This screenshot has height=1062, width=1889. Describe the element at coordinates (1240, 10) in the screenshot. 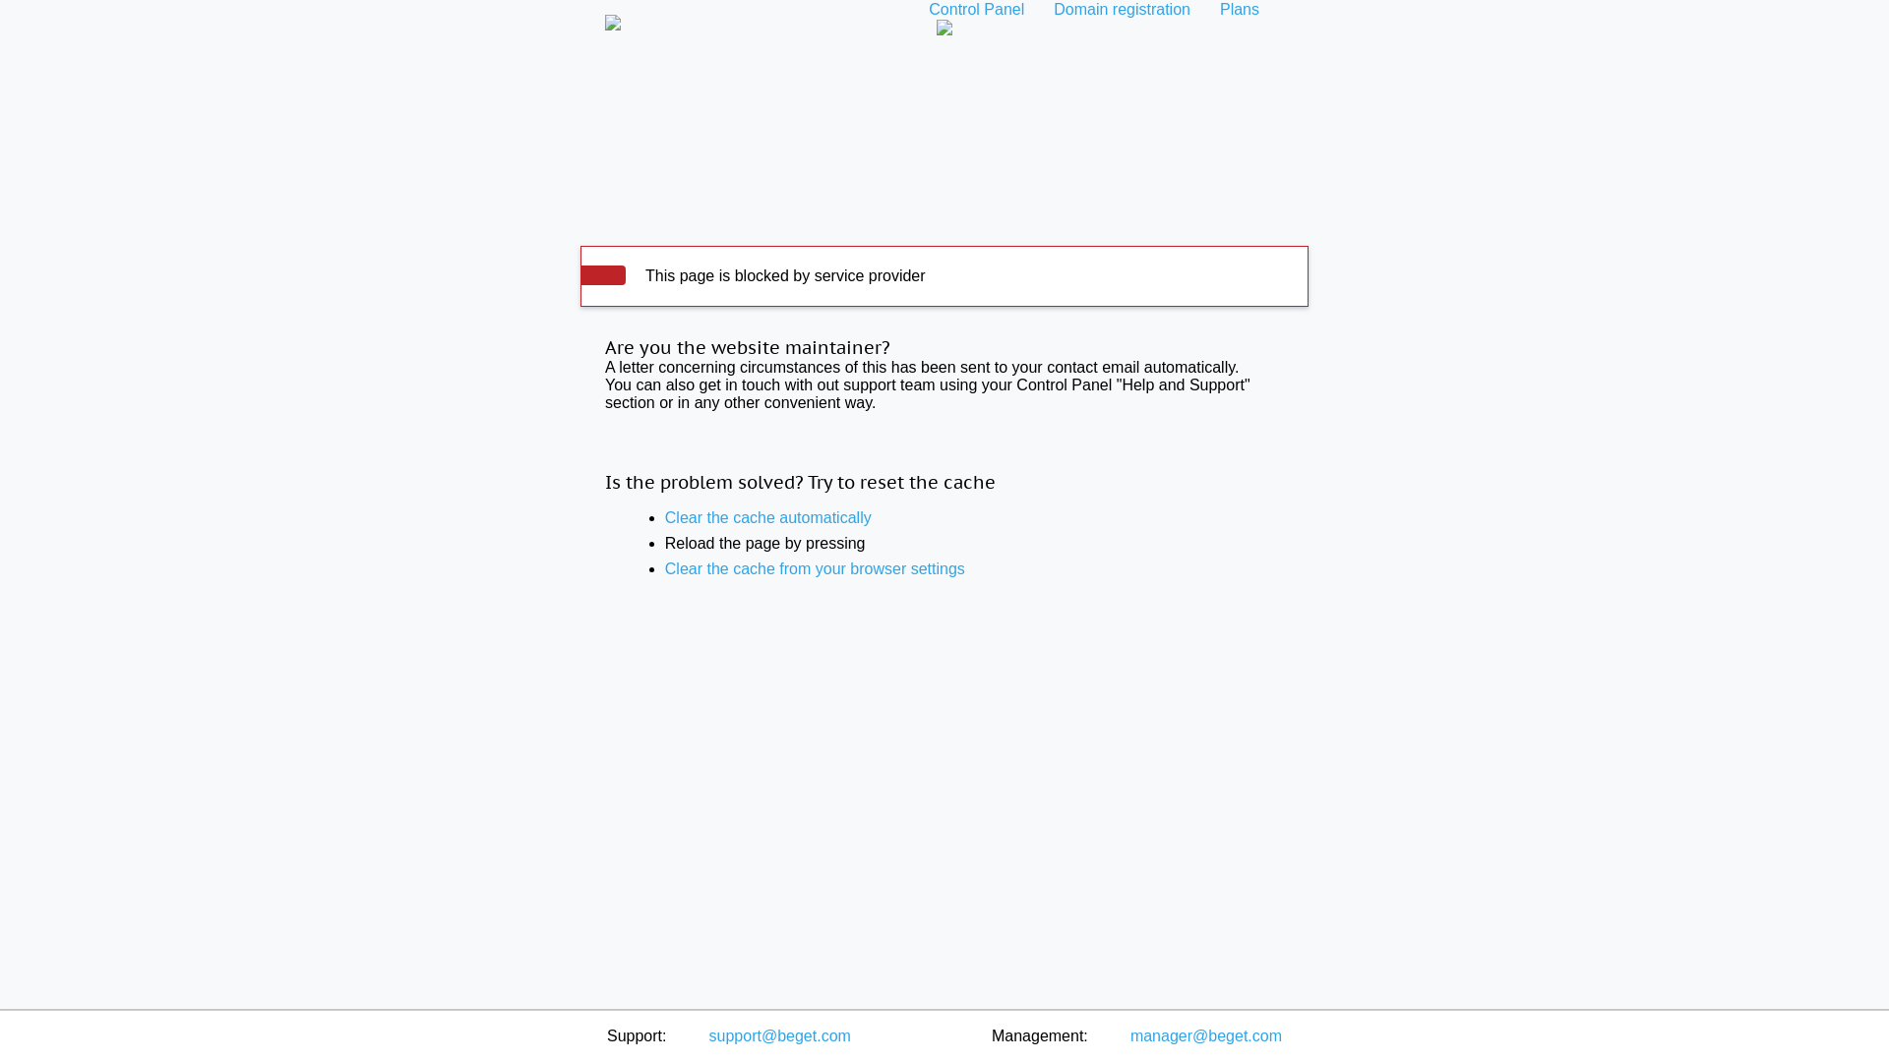

I see `Plans` at that location.